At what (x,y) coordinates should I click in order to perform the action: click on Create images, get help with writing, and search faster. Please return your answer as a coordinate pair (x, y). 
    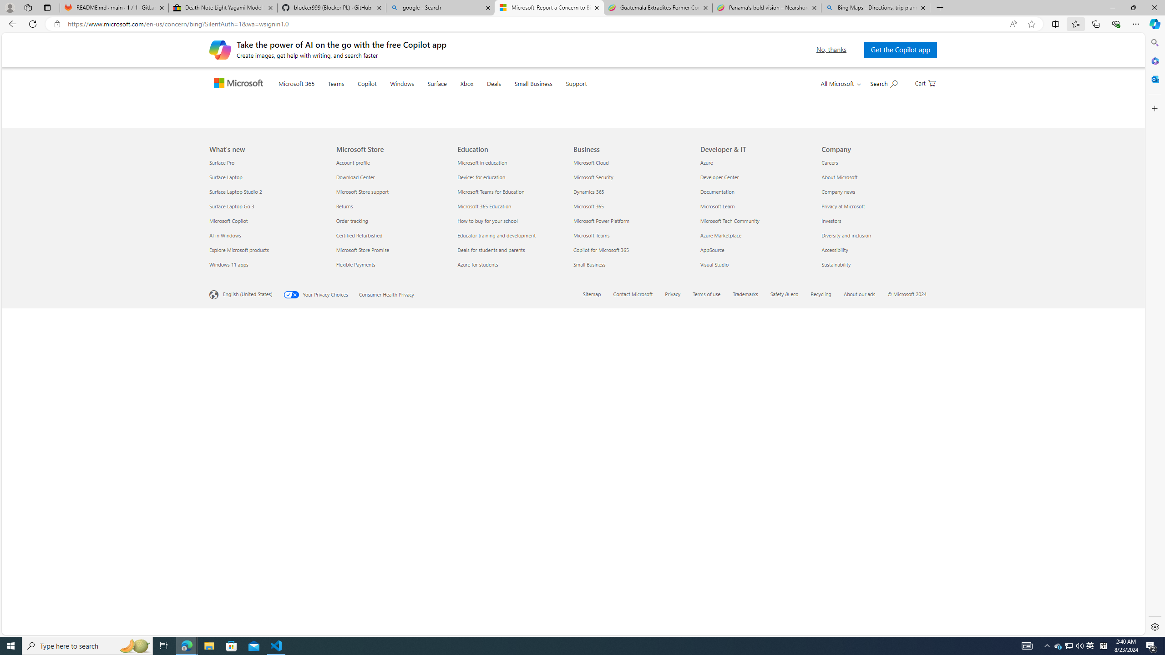
    Looking at the image, I should click on (220, 49).